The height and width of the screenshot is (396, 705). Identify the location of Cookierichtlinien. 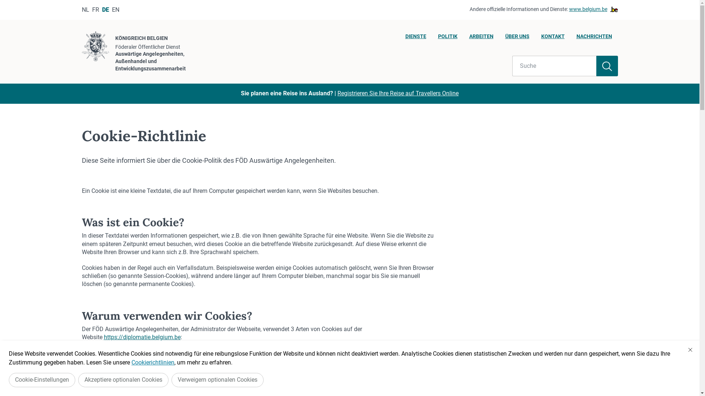
(153, 362).